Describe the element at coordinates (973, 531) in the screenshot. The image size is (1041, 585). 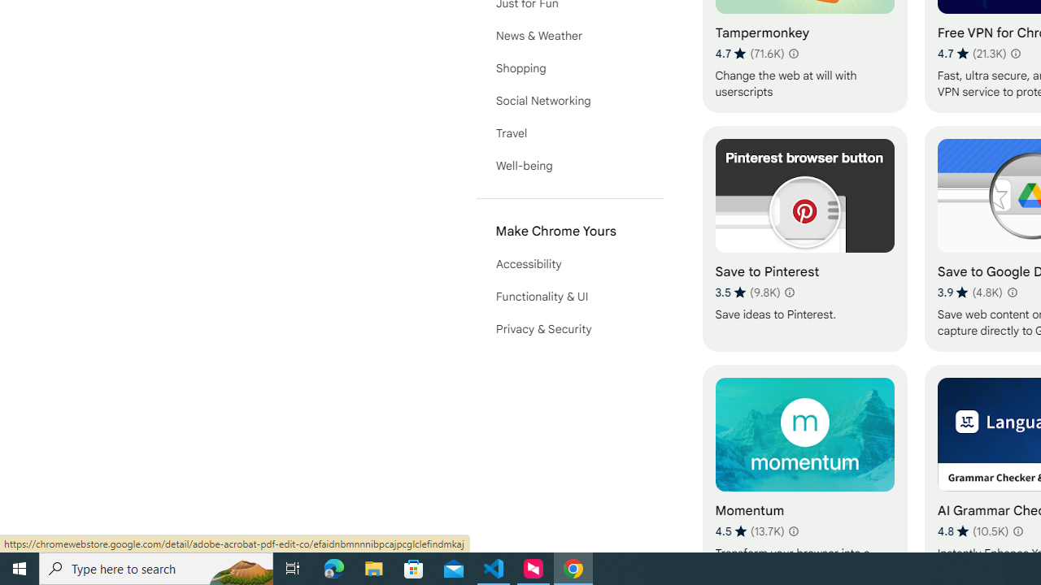
I see `Average rating 4.8 out of 5 stars. 10.5K ratings.` at that location.